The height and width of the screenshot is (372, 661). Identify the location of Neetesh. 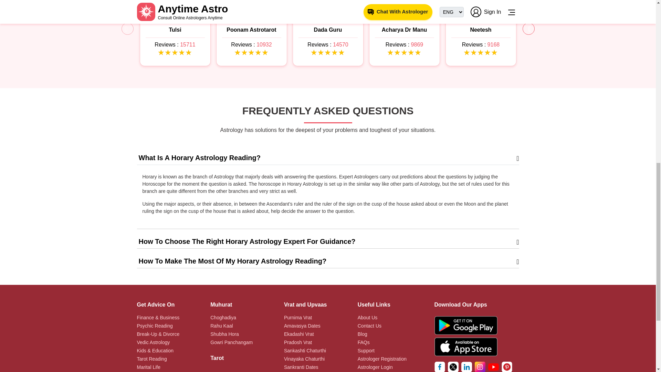
(481, 30).